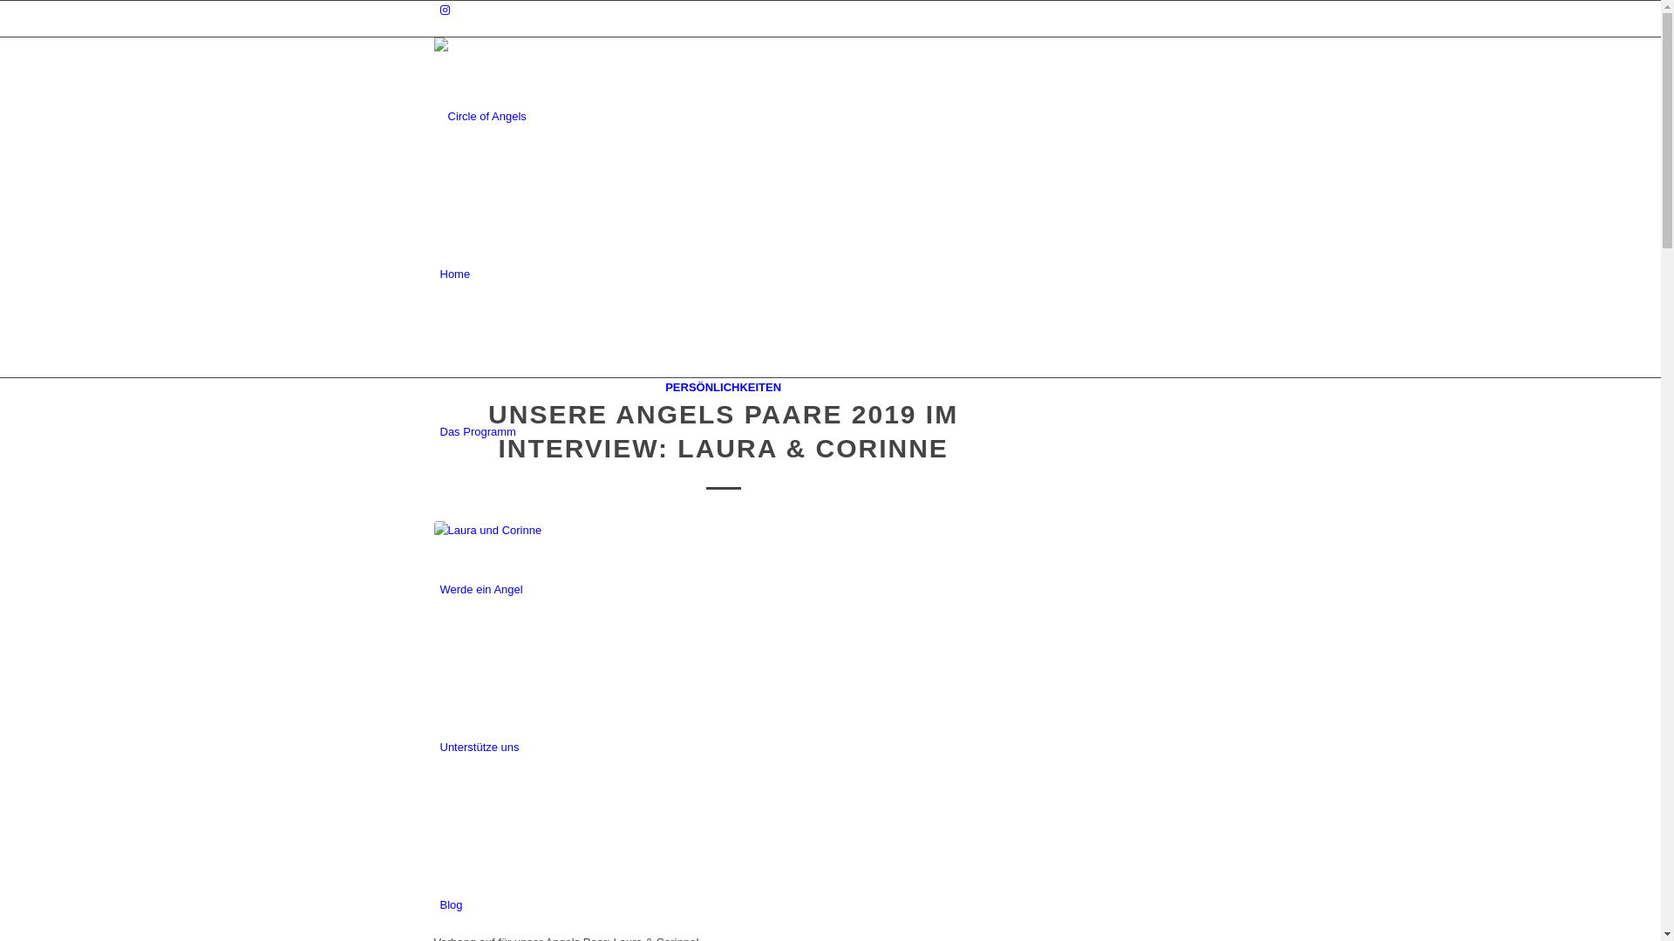 Image resolution: width=1674 pixels, height=941 pixels. I want to click on Home, so click(455, 274).